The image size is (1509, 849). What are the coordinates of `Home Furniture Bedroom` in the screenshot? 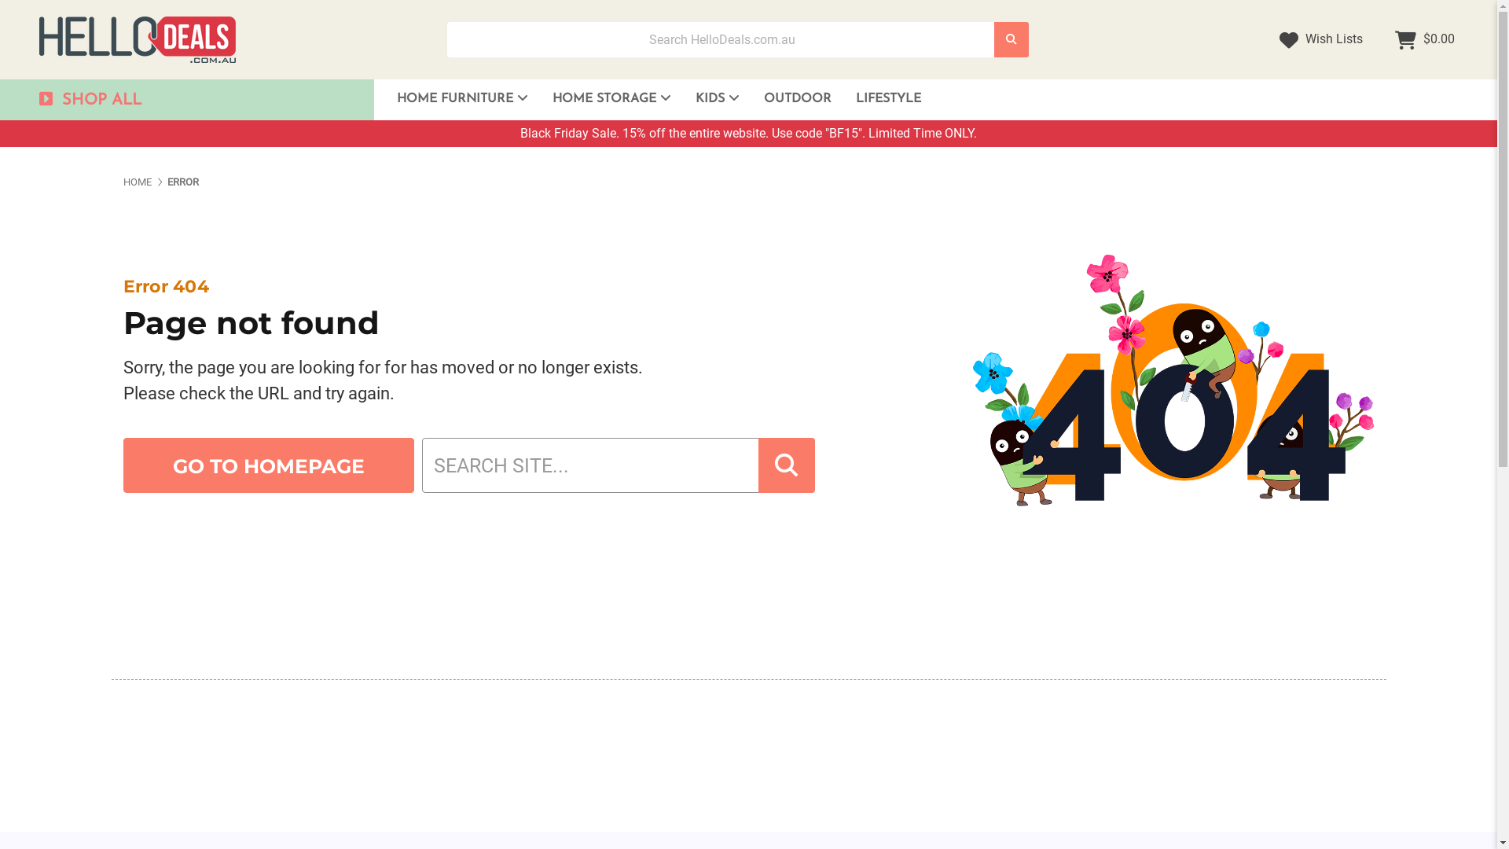 It's located at (495, 139).